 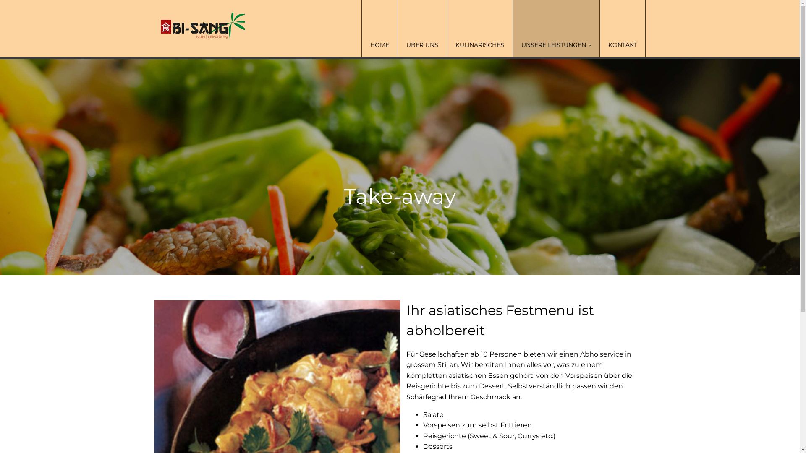 I want to click on HOME, so click(x=379, y=29).